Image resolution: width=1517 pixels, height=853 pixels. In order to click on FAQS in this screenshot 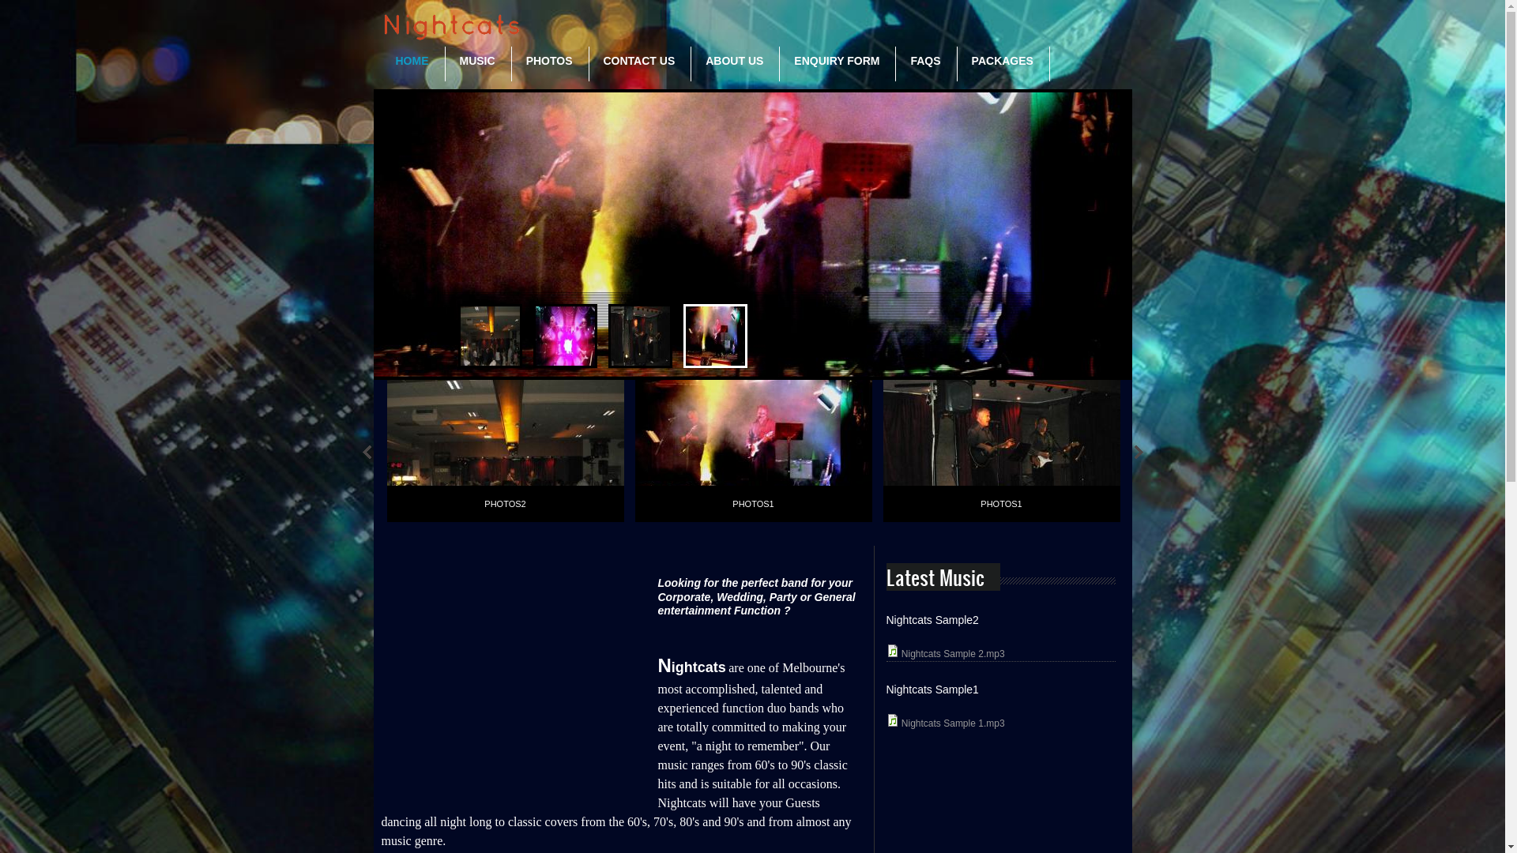, I will do `click(925, 62)`.